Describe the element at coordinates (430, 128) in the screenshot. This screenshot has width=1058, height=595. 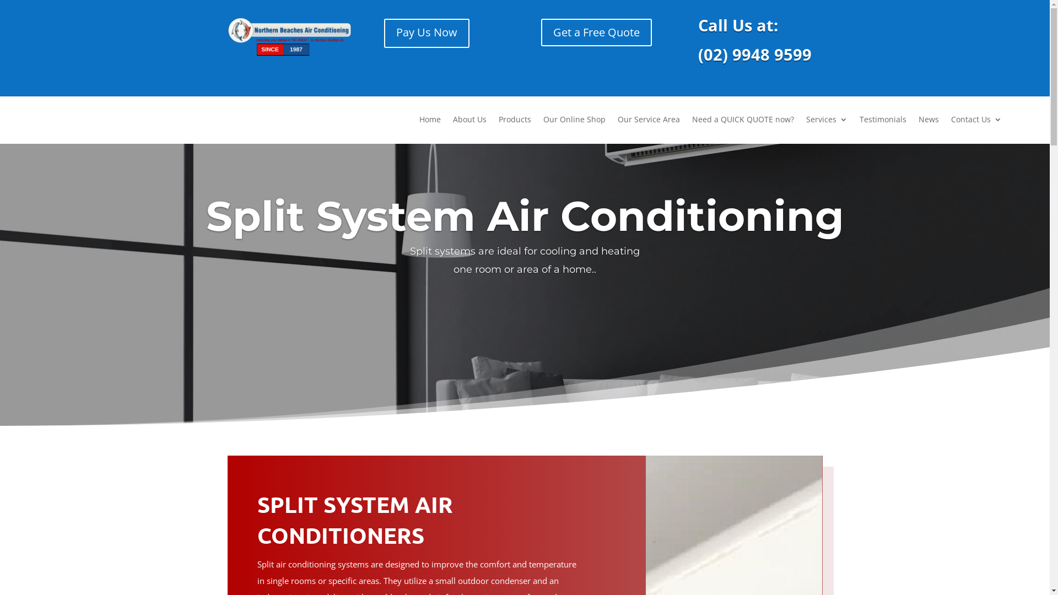
I see `Home` at that location.